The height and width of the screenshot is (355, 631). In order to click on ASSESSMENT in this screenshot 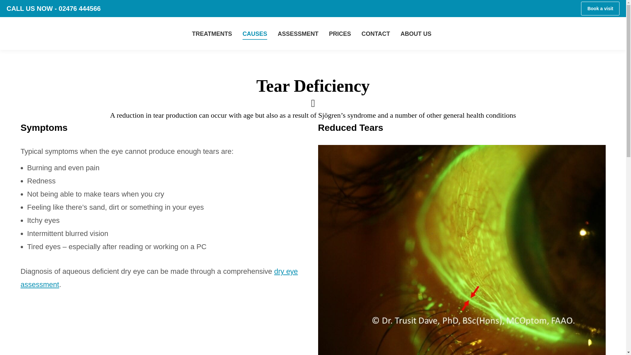, I will do `click(298, 34)`.